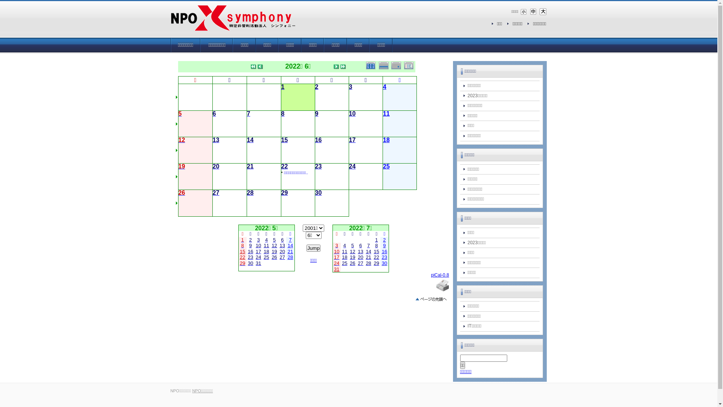 Image resolution: width=723 pixels, height=407 pixels. What do you see at coordinates (352, 141) in the screenshot?
I see `17` at bounding box center [352, 141].